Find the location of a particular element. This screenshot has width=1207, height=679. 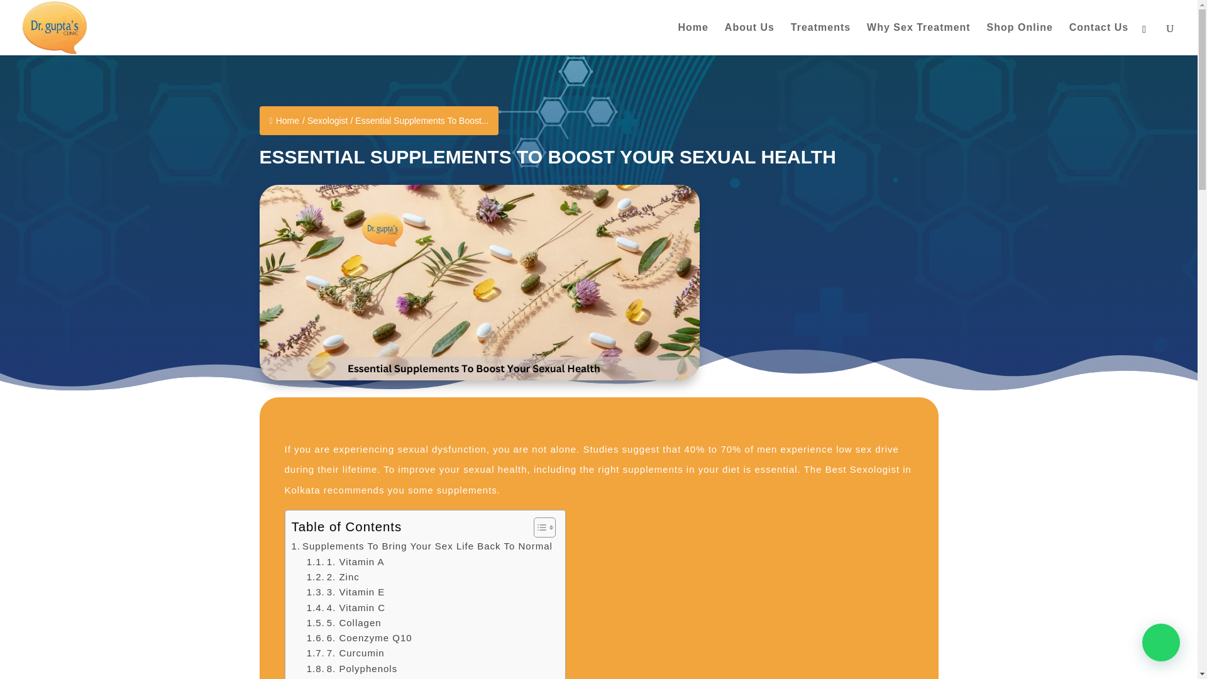

5. Collagen  is located at coordinates (346, 622).